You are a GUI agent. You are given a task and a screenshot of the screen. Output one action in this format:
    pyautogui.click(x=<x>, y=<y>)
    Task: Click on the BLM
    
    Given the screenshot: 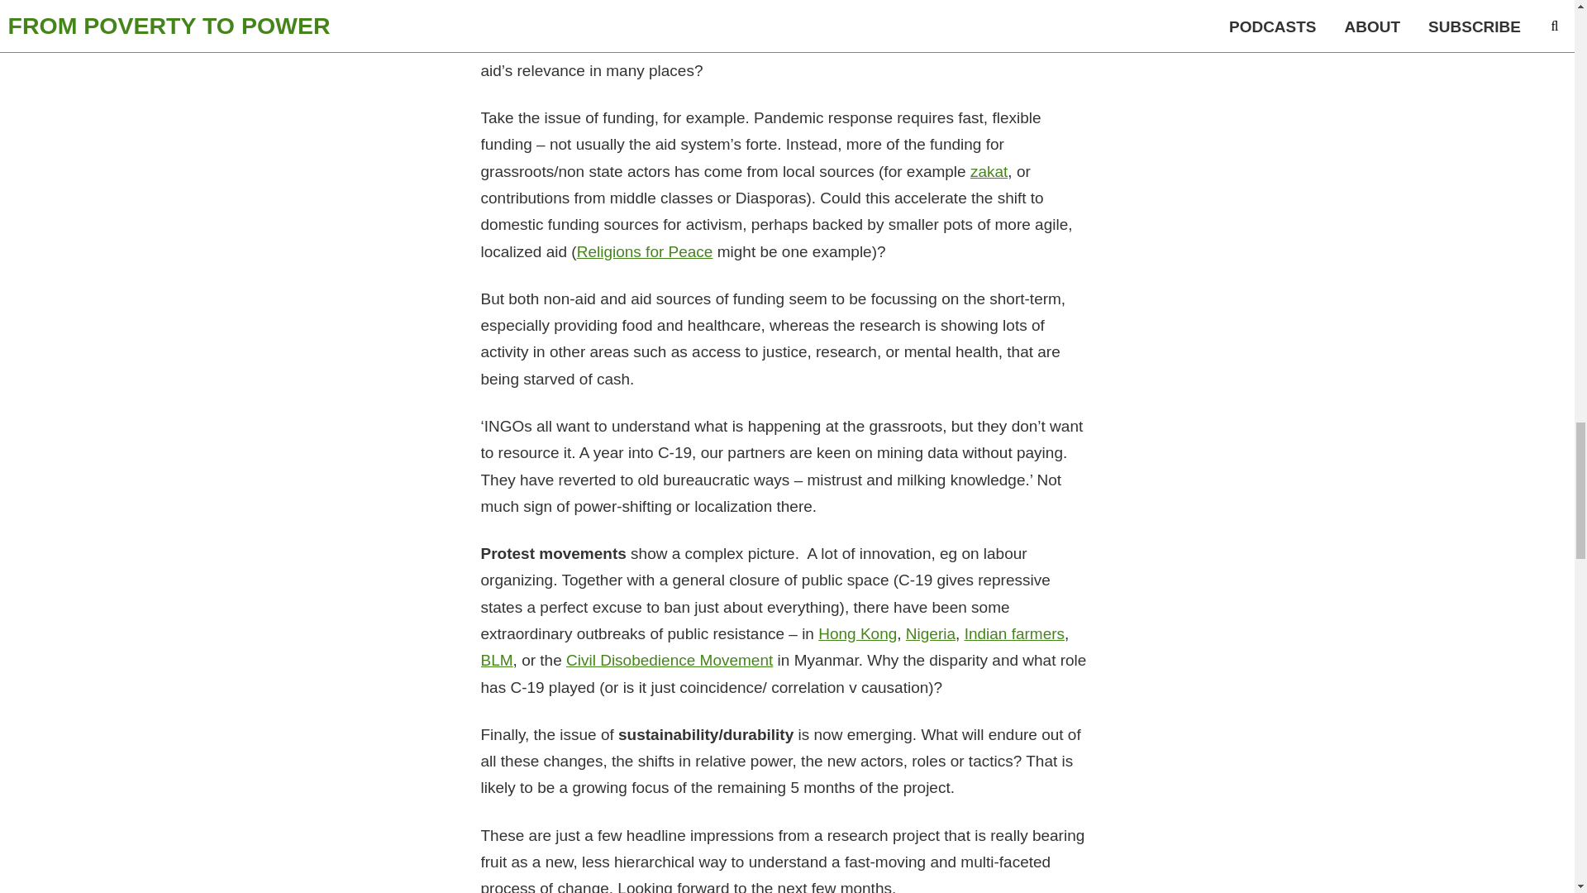 What is the action you would take?
    pyautogui.click(x=496, y=660)
    